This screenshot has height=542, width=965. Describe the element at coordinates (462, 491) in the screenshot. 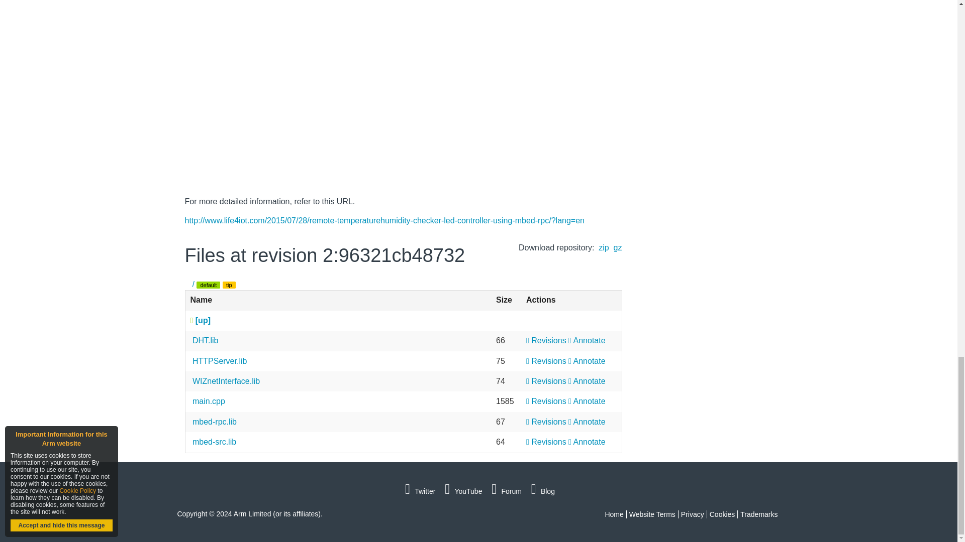

I see `YouTube` at that location.